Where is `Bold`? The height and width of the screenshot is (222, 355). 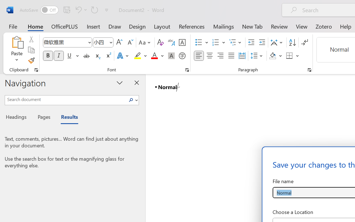 Bold is located at coordinates (48, 56).